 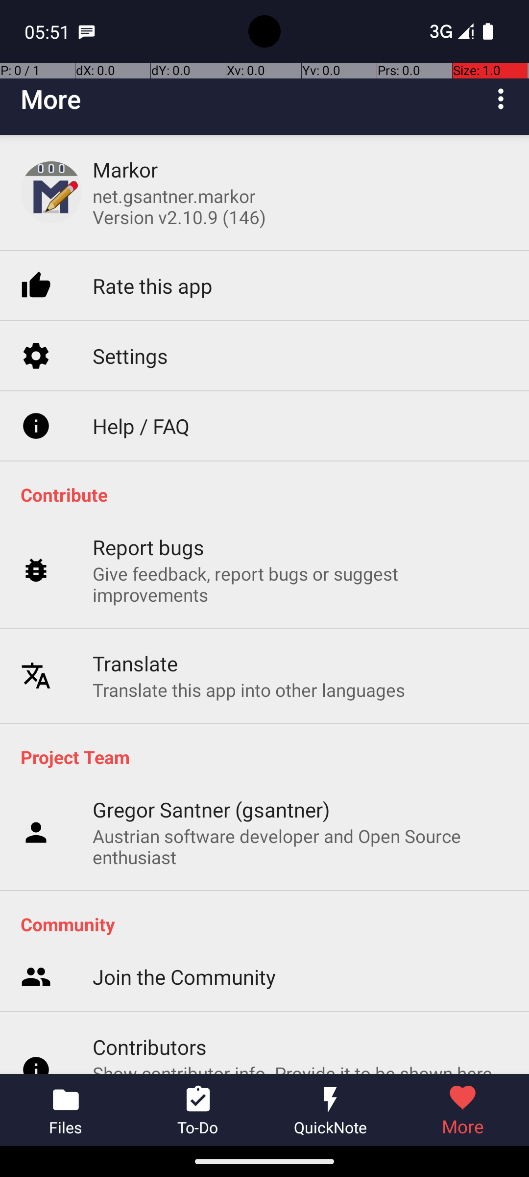 What do you see at coordinates (301, 846) in the screenshot?
I see `Austrian software developer and Open Source enthusiast` at bounding box center [301, 846].